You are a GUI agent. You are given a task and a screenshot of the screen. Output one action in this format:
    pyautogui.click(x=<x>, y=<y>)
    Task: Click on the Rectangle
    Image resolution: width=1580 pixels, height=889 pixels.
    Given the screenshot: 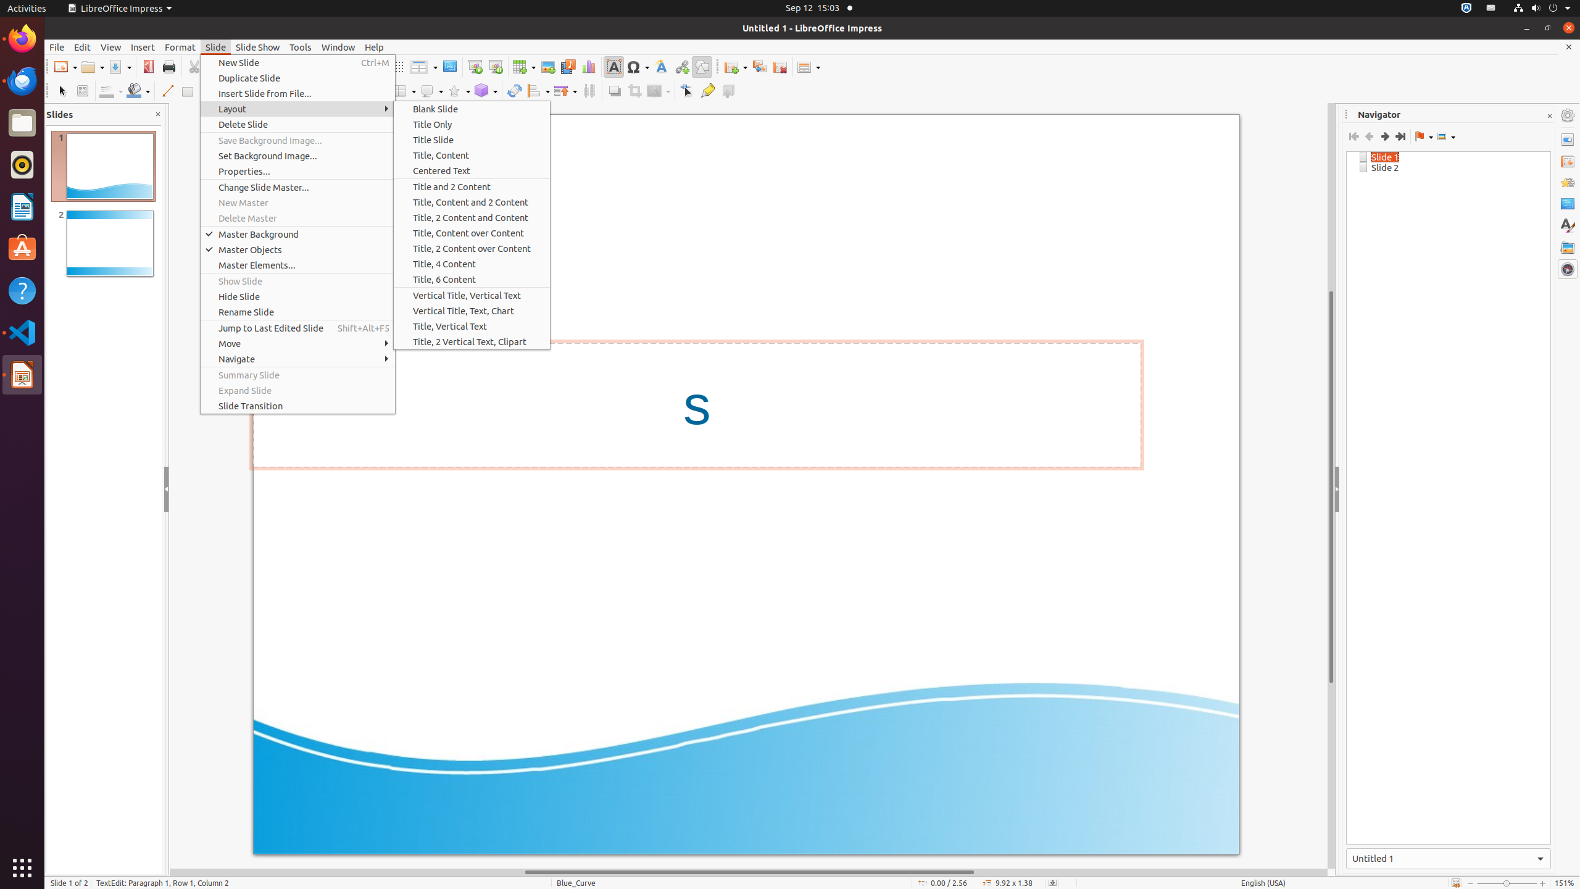 What is the action you would take?
    pyautogui.click(x=188, y=91)
    